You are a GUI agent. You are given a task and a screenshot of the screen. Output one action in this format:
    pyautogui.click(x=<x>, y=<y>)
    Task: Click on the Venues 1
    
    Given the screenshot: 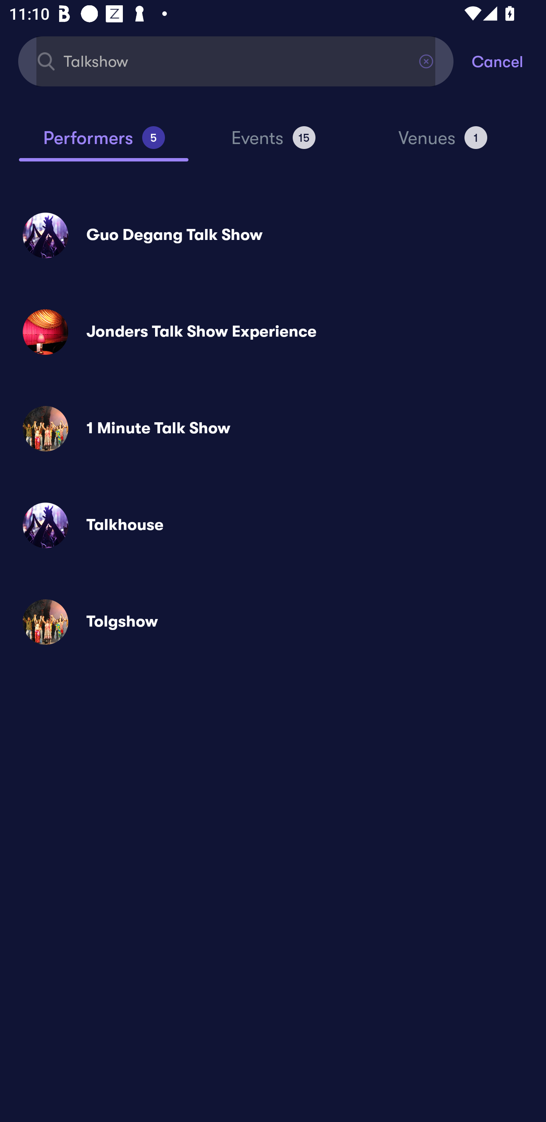 What is the action you would take?
    pyautogui.click(x=443, y=143)
    